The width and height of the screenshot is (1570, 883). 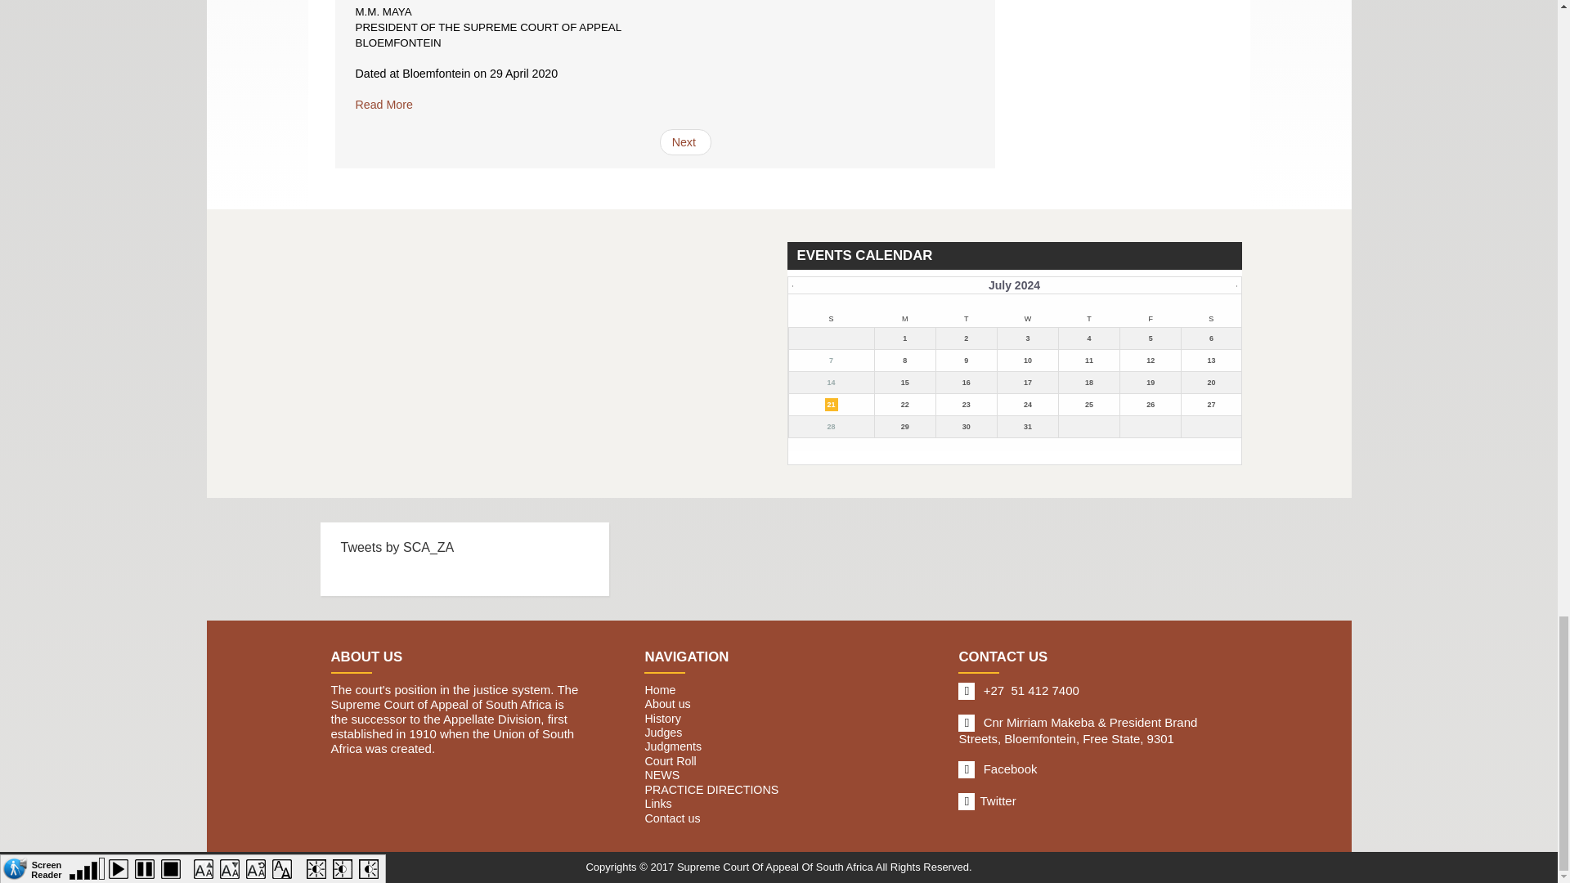 I want to click on Go to calendar - current day, so click(x=1027, y=361).